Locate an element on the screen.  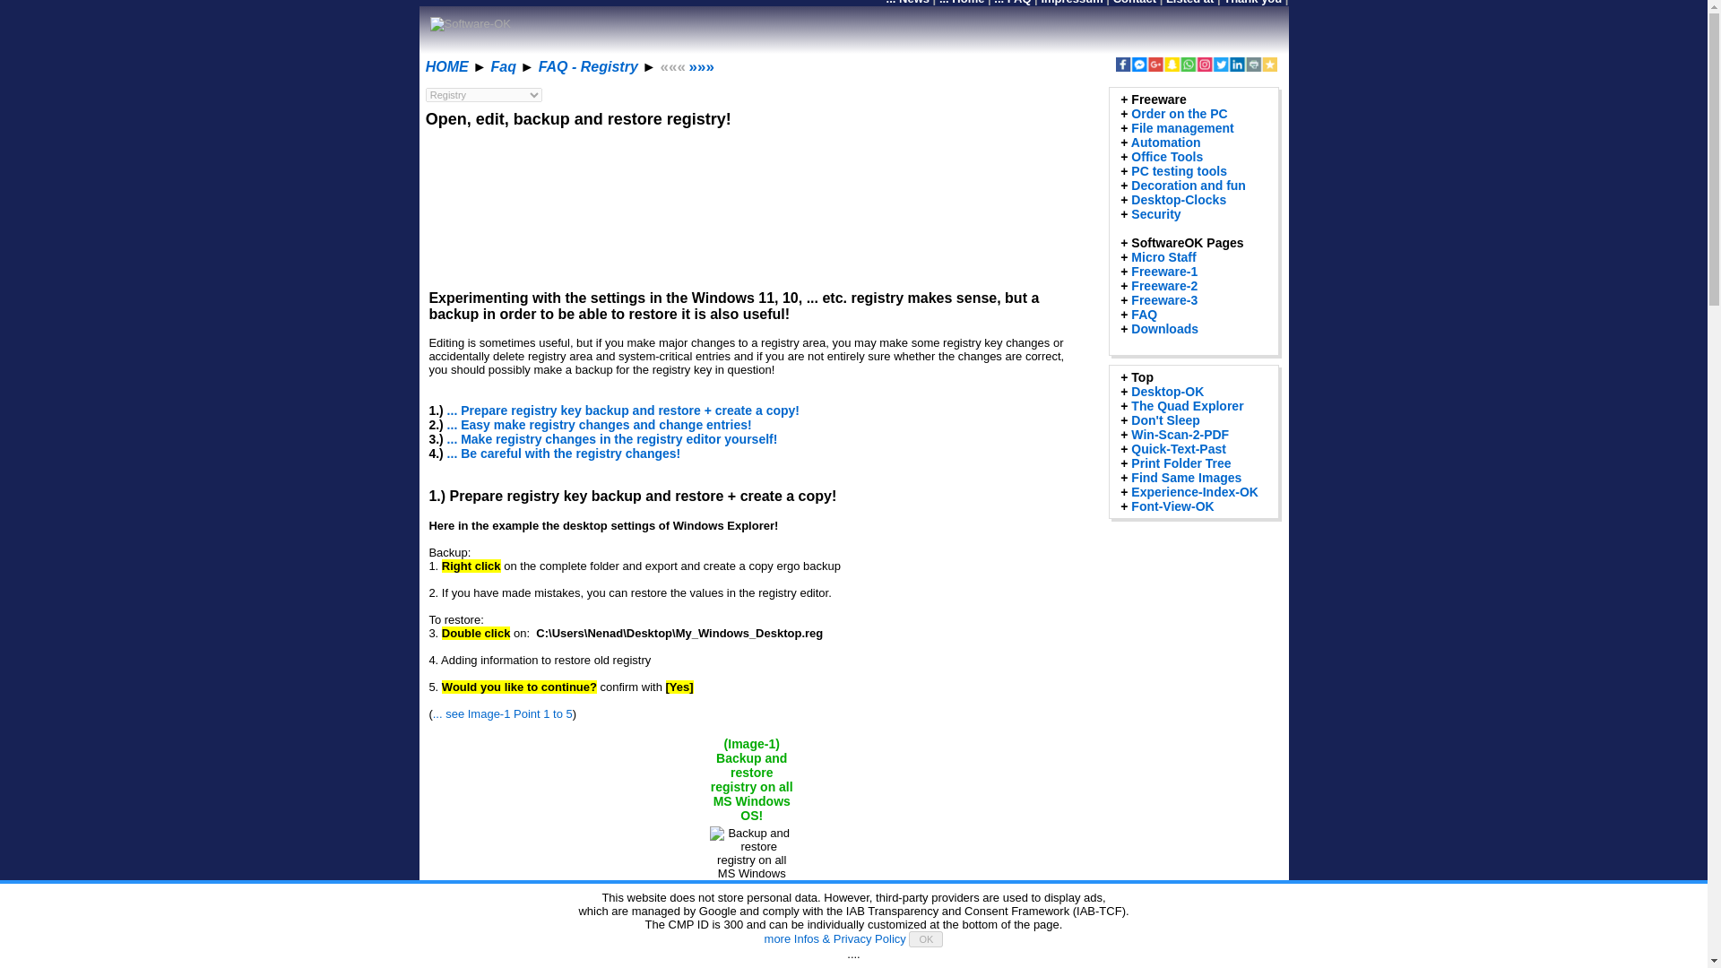
Impressum is located at coordinates (1072, 3).